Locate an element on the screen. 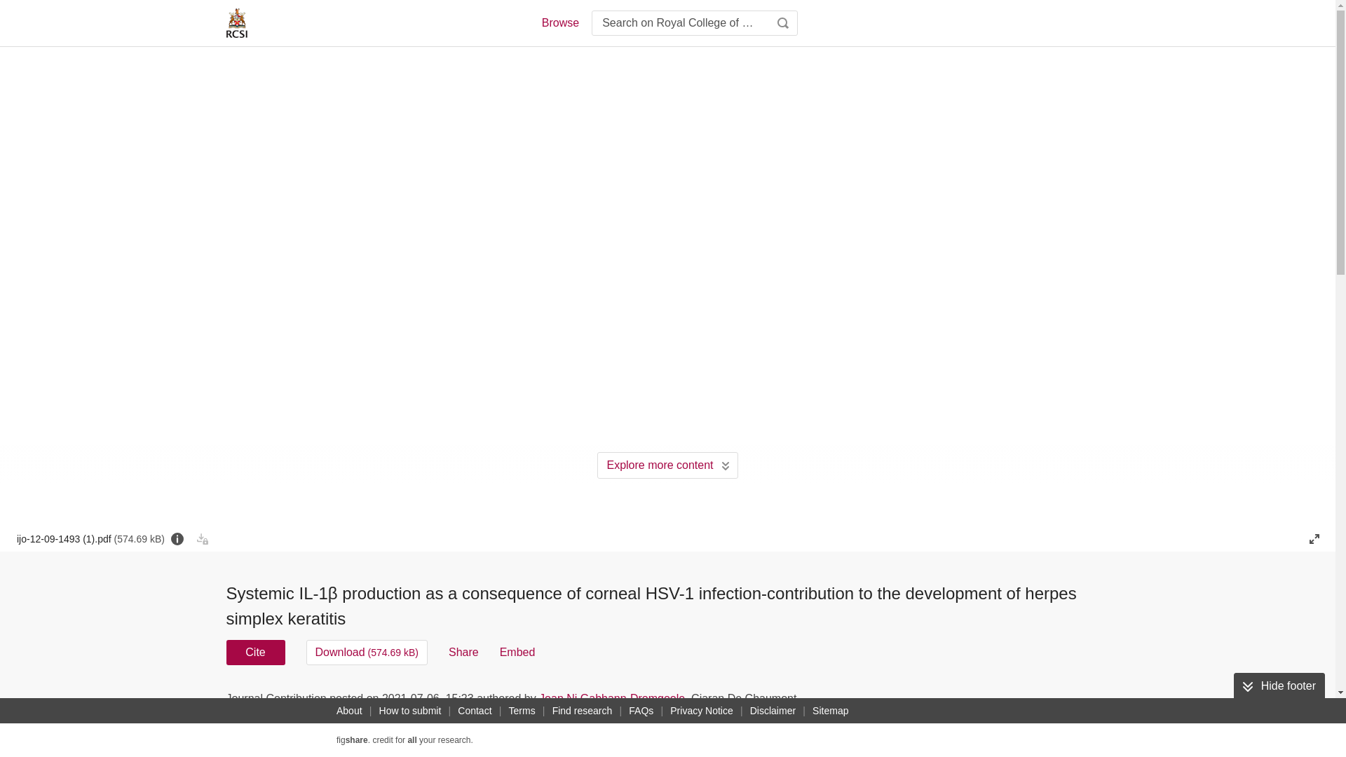  Joan Ni Gabhann-Dromgoole is located at coordinates (612, 698).